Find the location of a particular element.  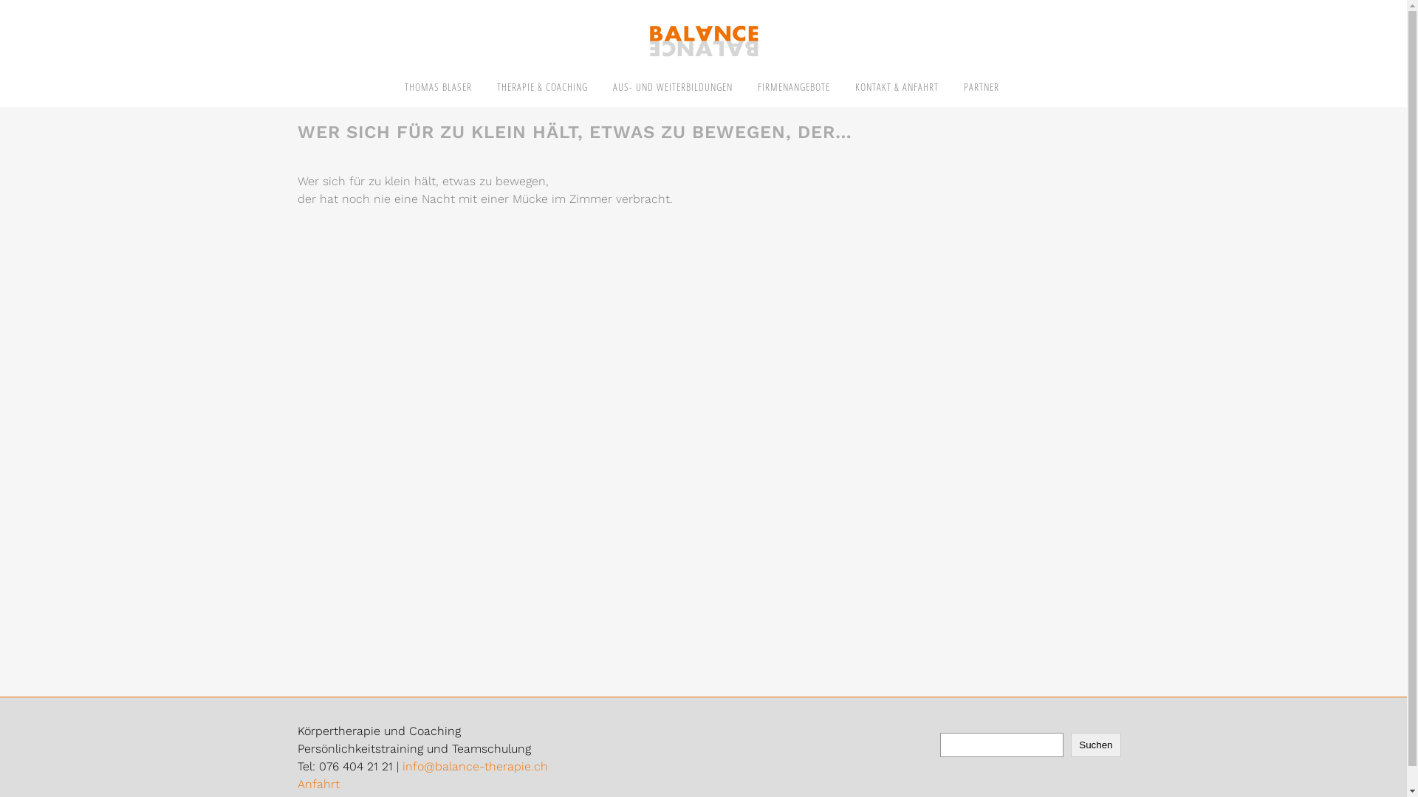

info@balance-therapie.ch is located at coordinates (474, 766).